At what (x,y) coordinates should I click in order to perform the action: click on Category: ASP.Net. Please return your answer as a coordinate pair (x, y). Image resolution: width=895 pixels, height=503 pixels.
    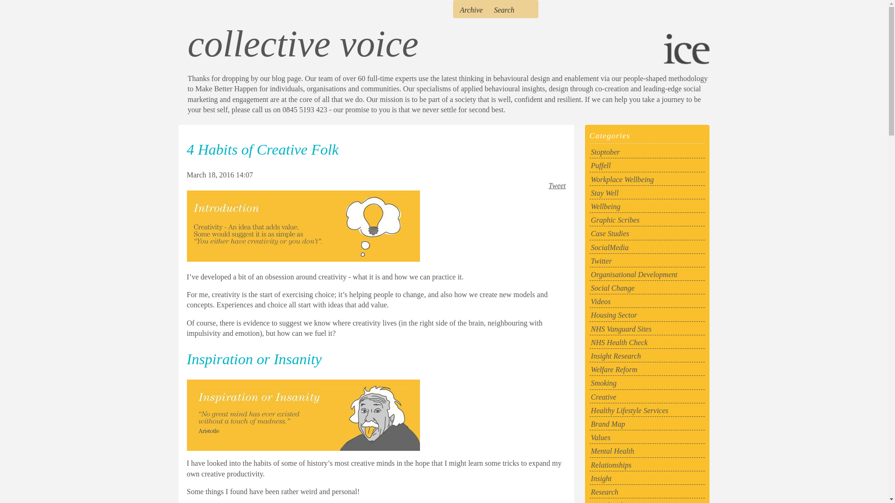
    Looking at the image, I should click on (647, 179).